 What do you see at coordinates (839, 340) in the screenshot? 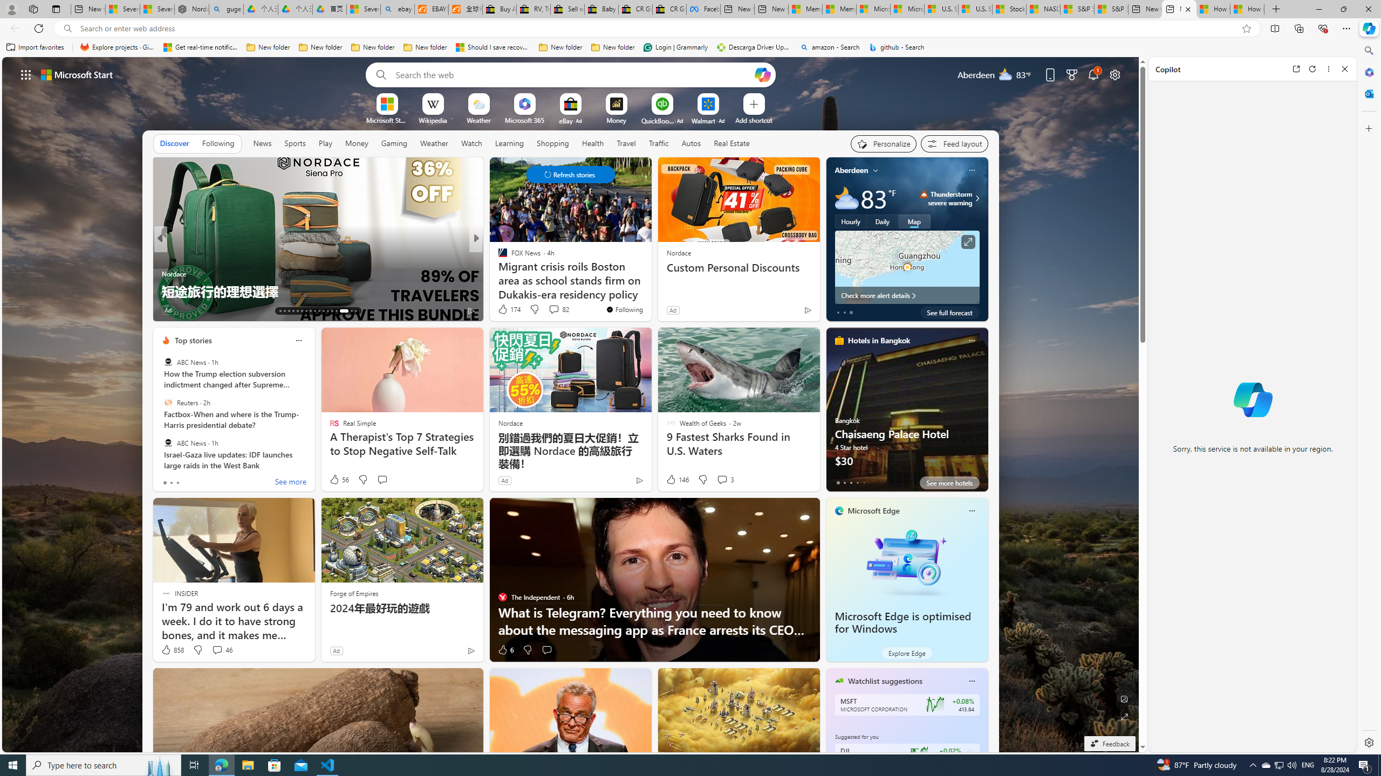
I see `hotels-header-icon` at bounding box center [839, 340].